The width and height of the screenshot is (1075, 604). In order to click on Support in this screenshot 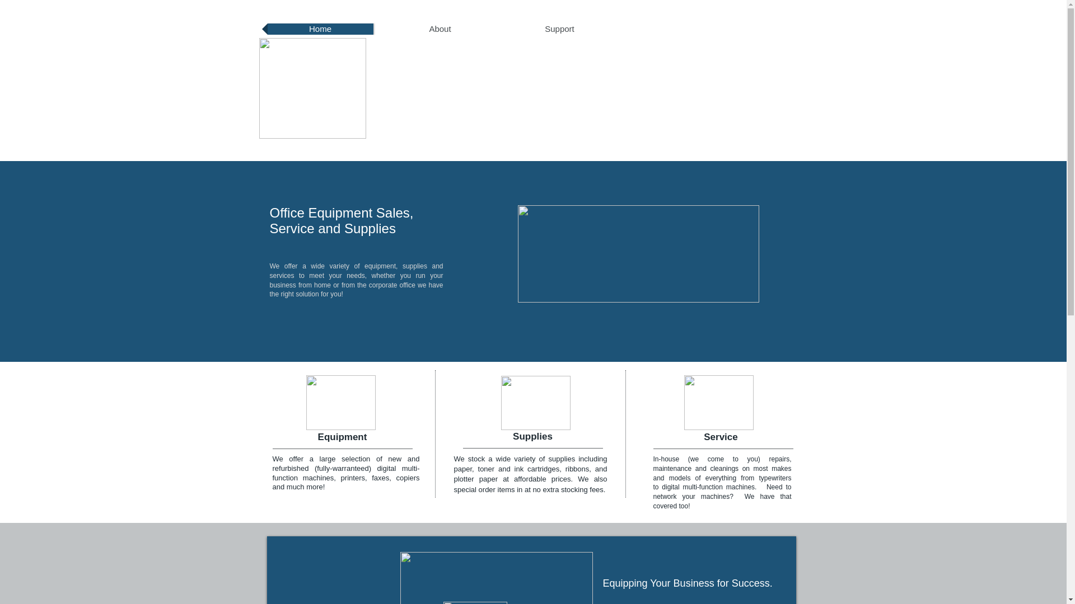, I will do `click(560, 29)`.